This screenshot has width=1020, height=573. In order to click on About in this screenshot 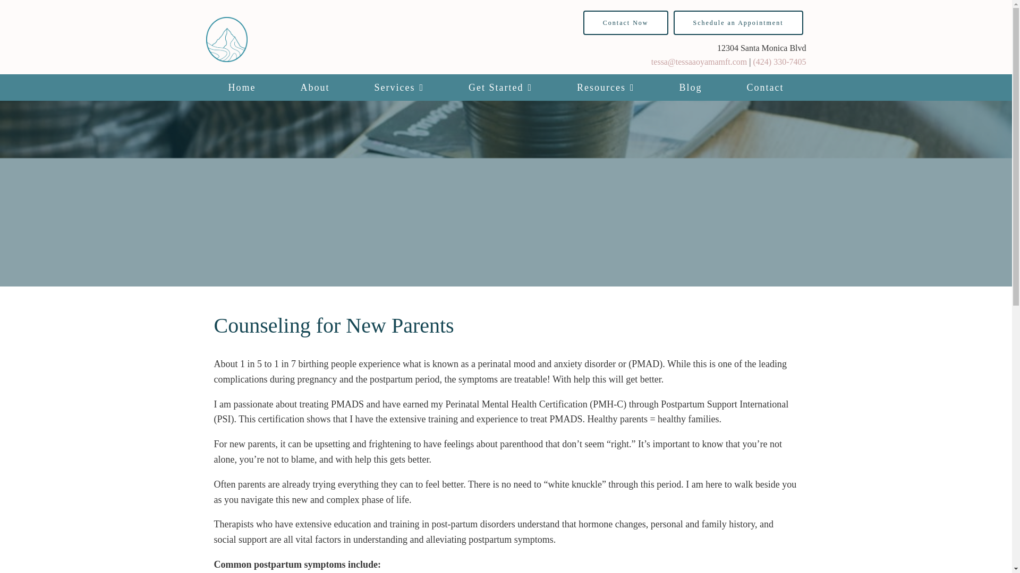, I will do `click(314, 88)`.